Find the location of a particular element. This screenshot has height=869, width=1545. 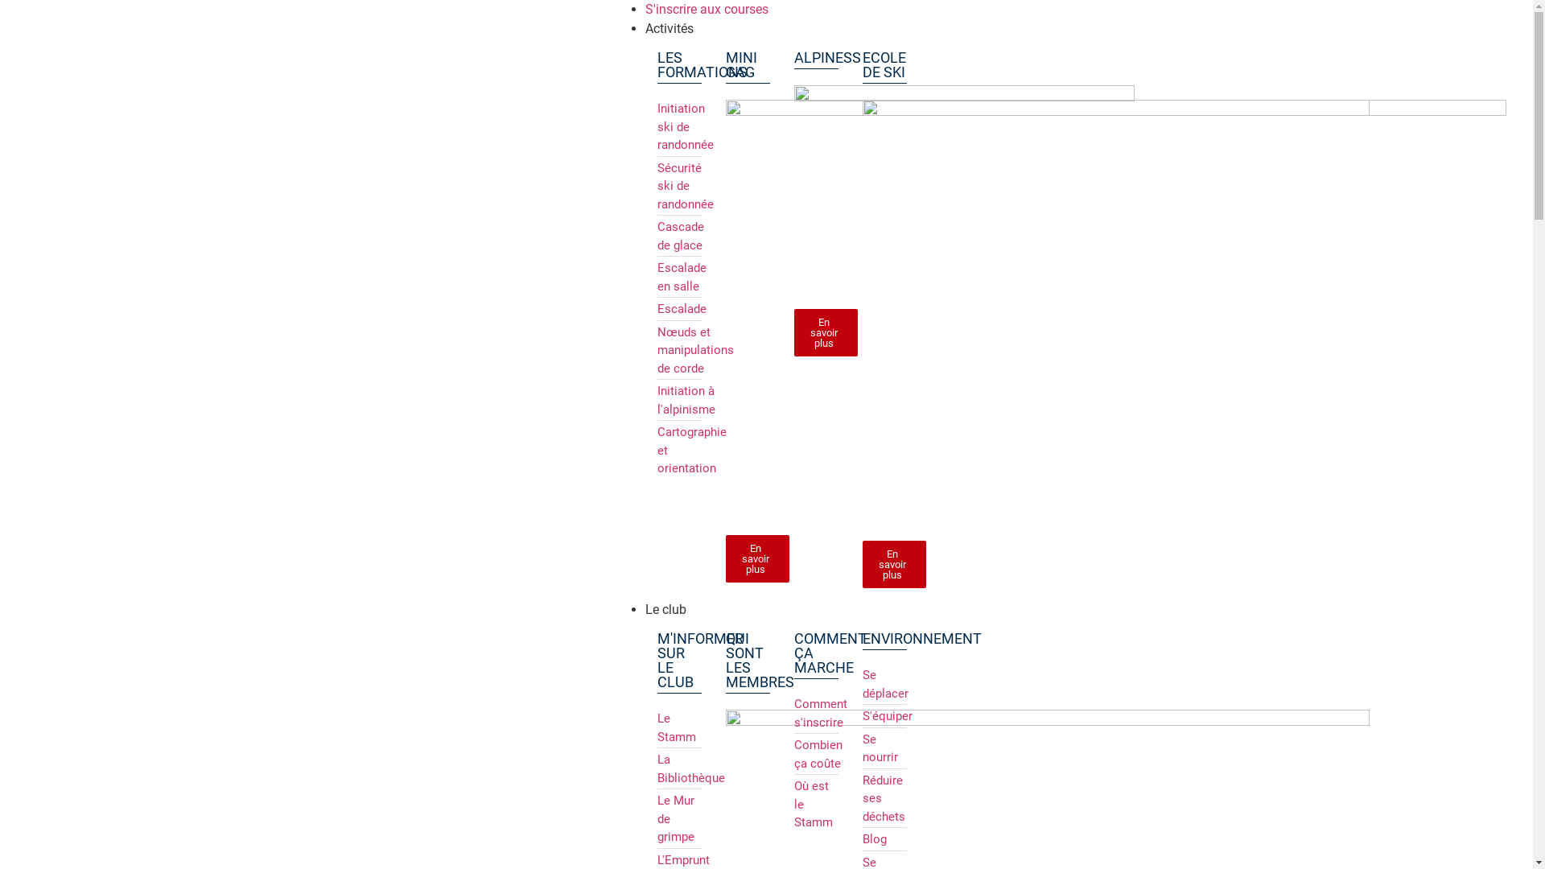

Blog is located at coordinates (885, 840).